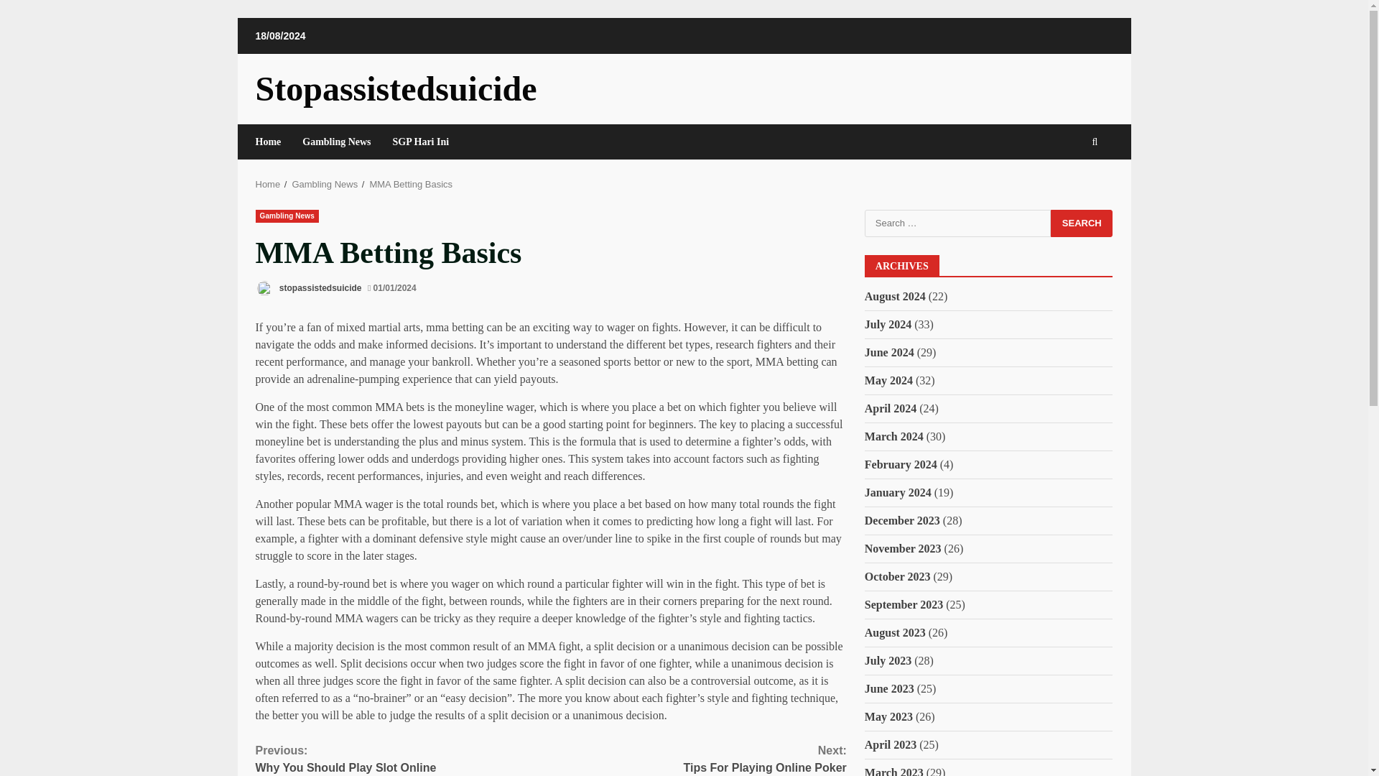 The width and height of the screenshot is (1379, 776). Describe the element at coordinates (904, 604) in the screenshot. I see `stopassistedsuicide` at that location.